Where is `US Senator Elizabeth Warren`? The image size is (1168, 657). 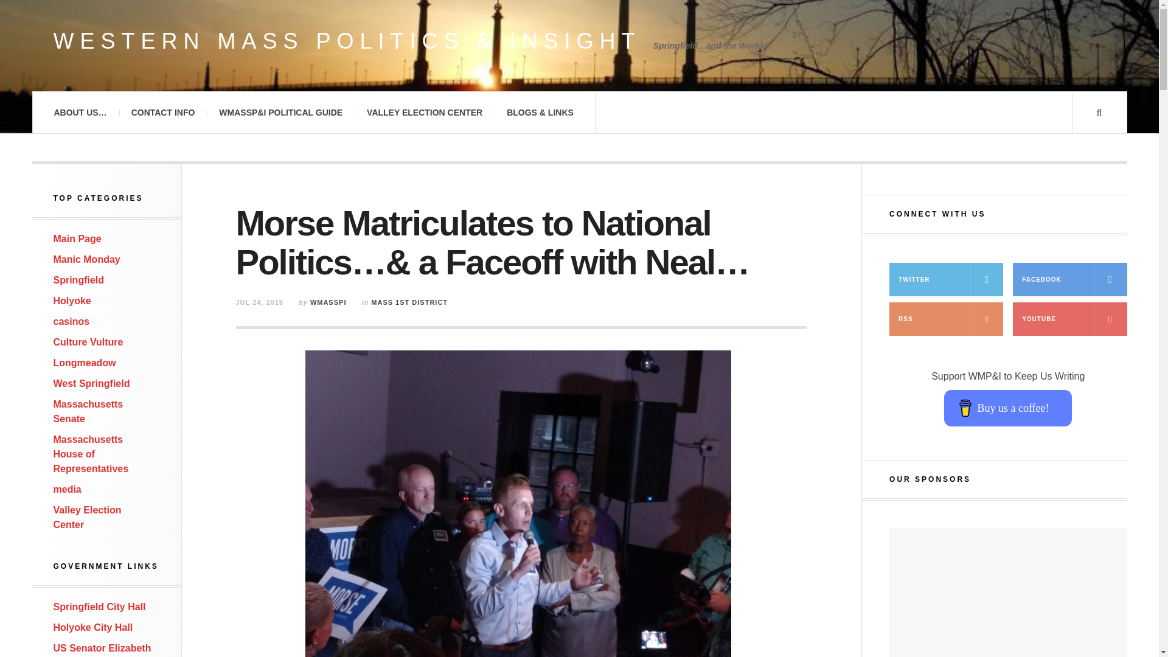 US Senator Elizabeth Warren is located at coordinates (102, 650).